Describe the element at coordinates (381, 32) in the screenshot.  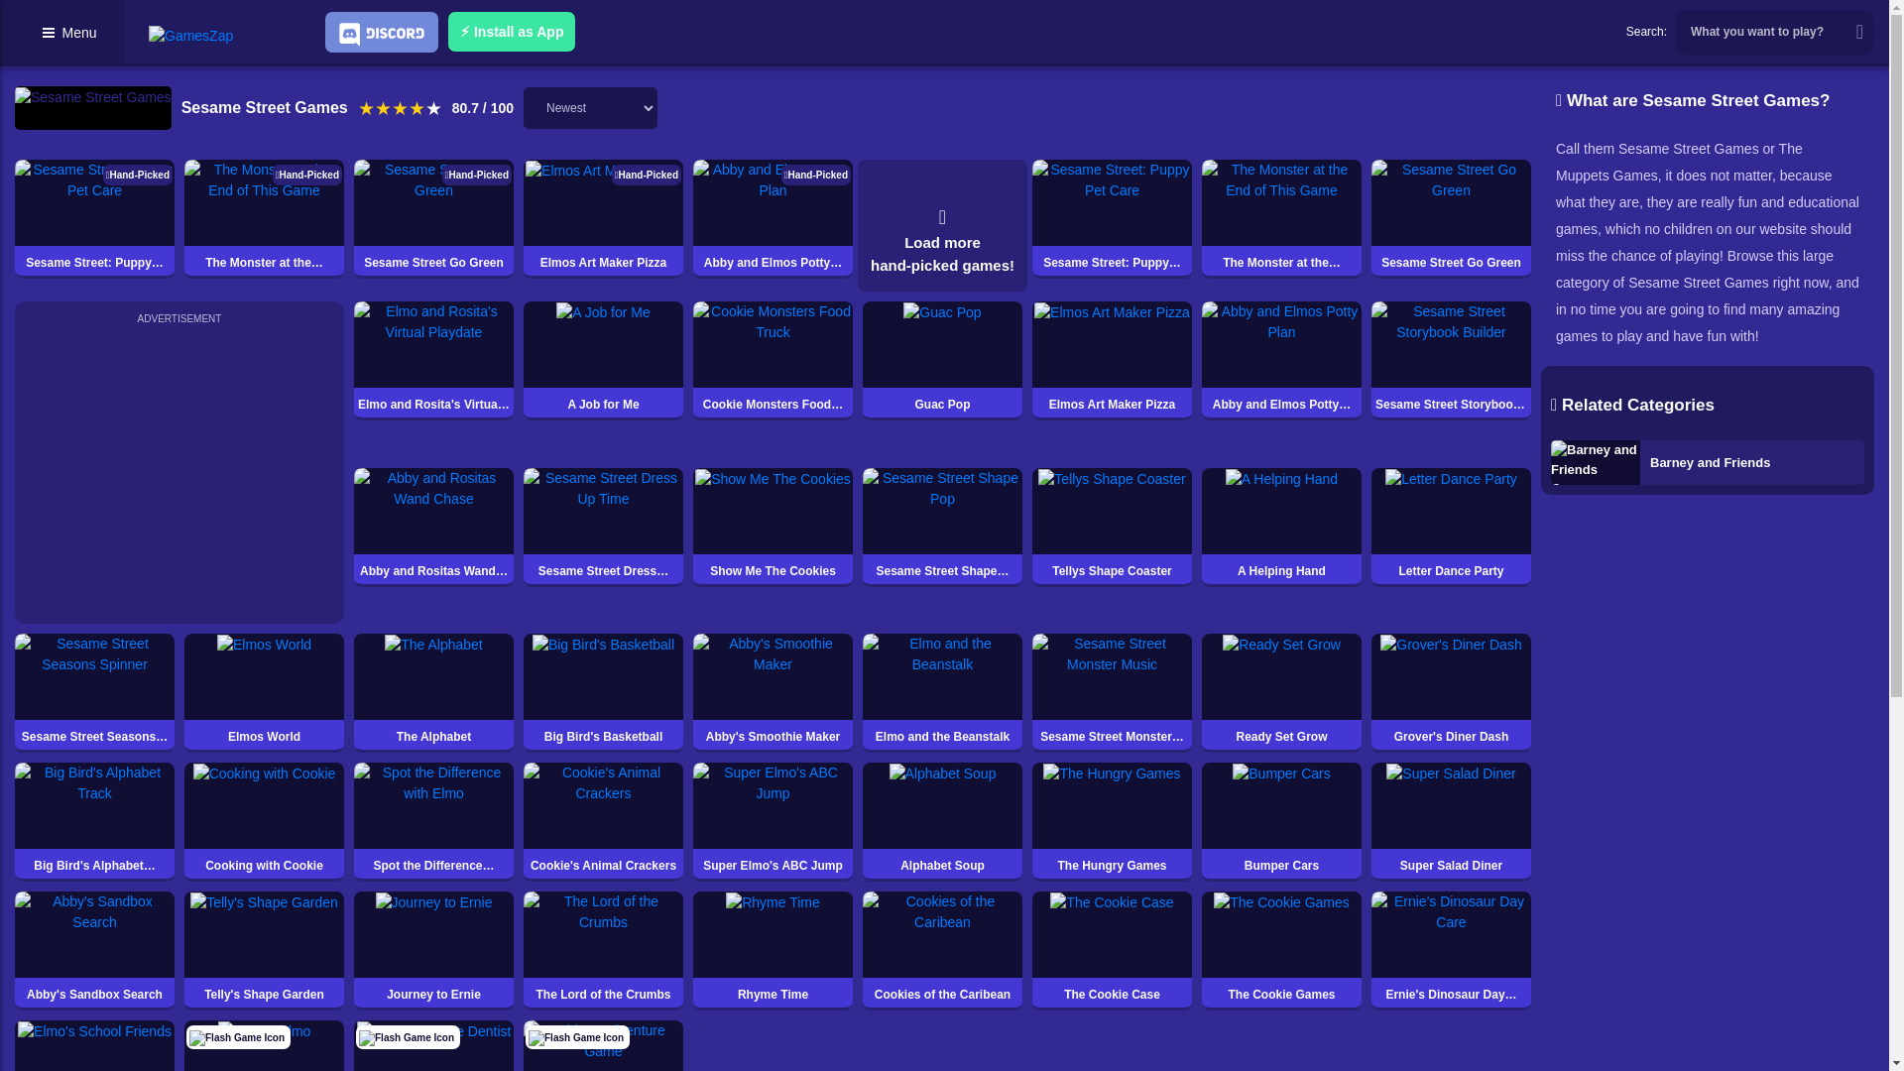
I see `Join our Discord` at that location.